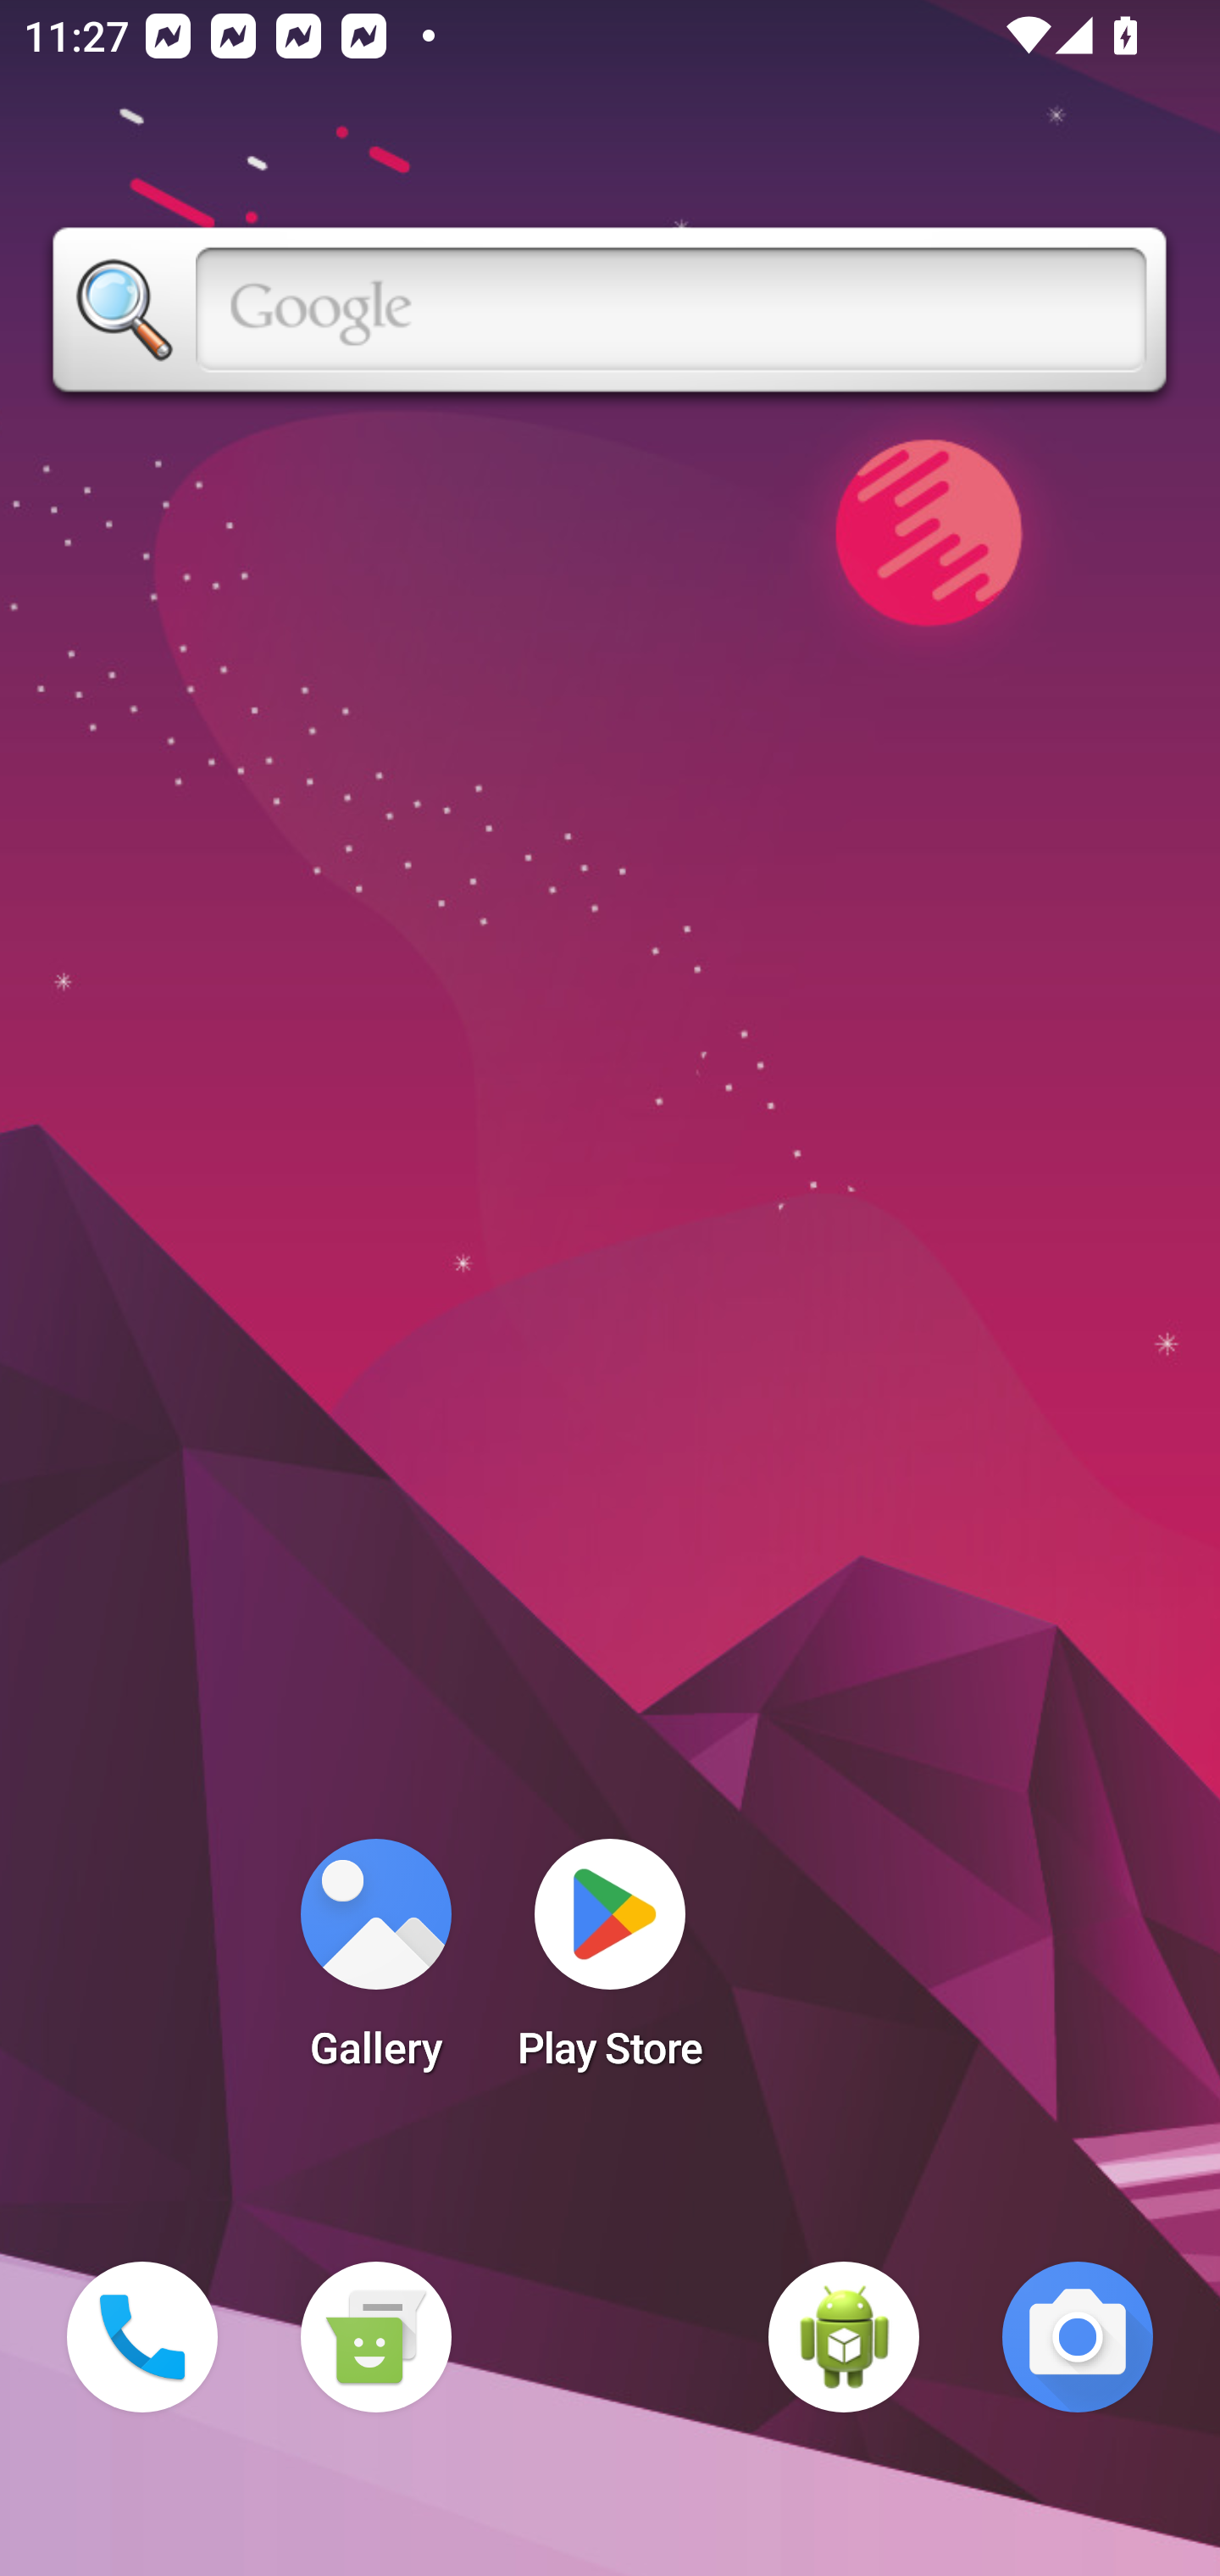 The width and height of the screenshot is (1220, 2576). What do you see at coordinates (375, 2337) in the screenshot?
I see `Messaging` at bounding box center [375, 2337].